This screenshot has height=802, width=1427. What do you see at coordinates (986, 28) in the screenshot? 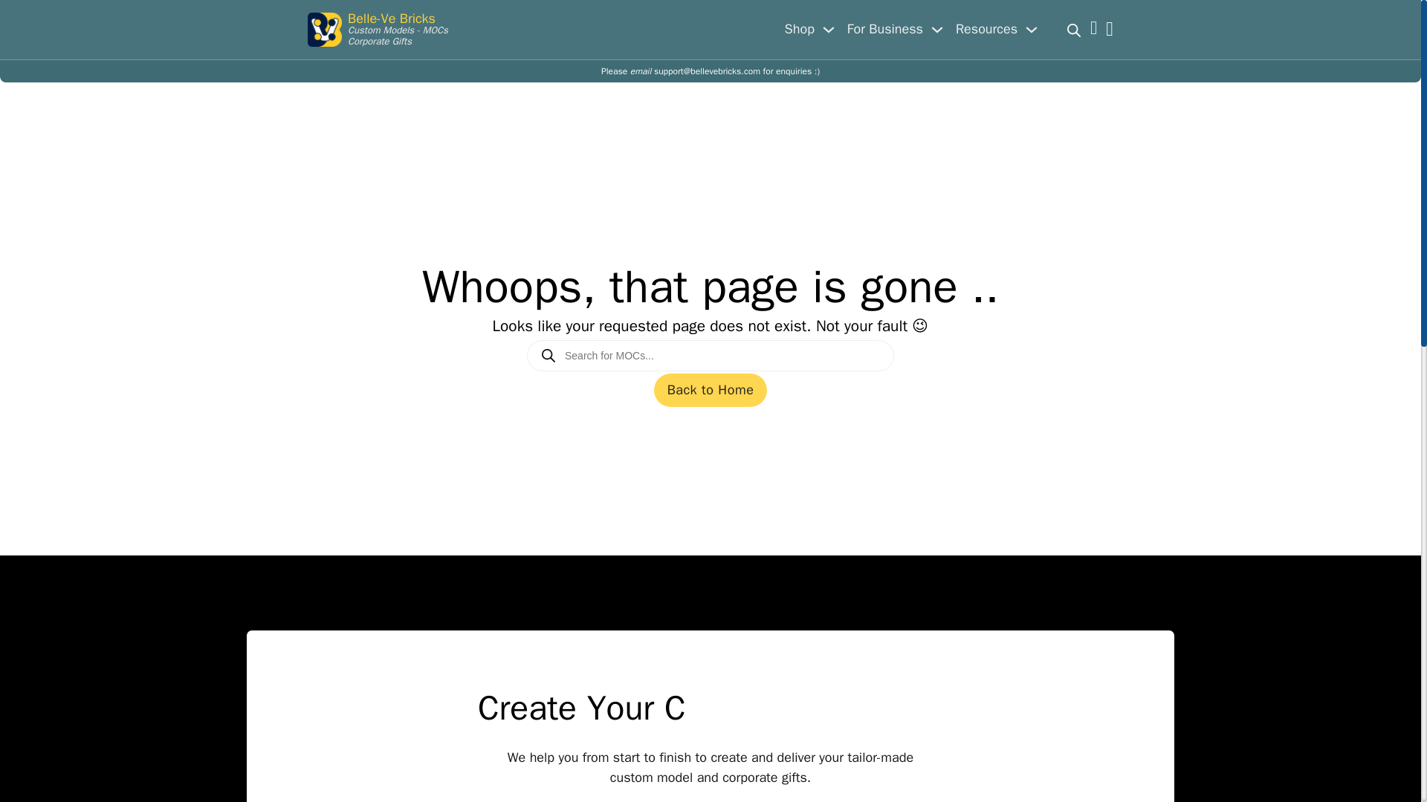
I see `Resources` at bounding box center [986, 28].